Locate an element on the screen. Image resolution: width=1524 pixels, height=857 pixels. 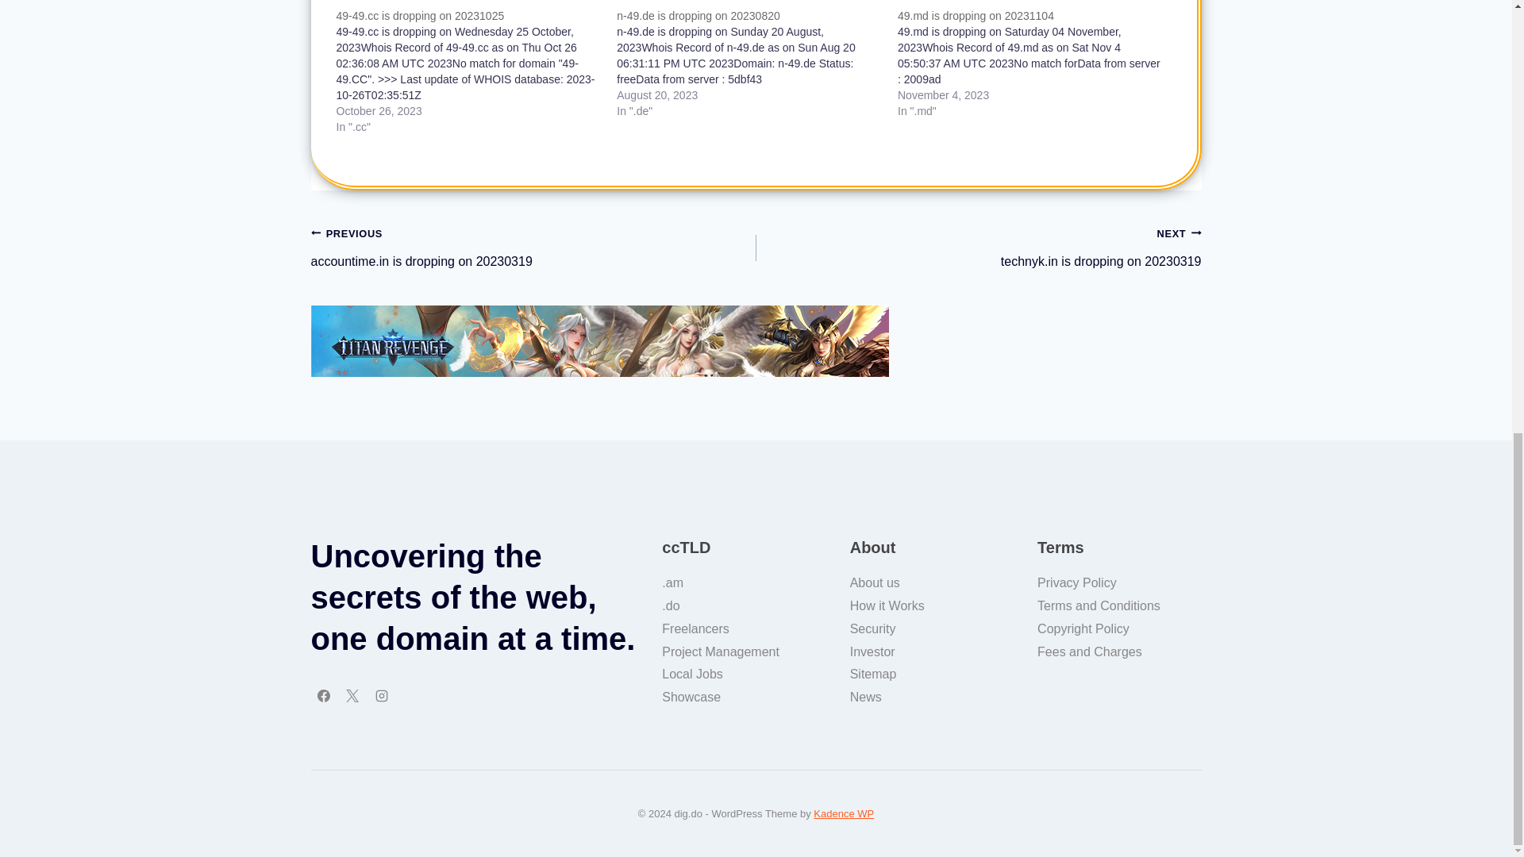
49-49.cc is dropping on 20231025 is located at coordinates (421, 16).